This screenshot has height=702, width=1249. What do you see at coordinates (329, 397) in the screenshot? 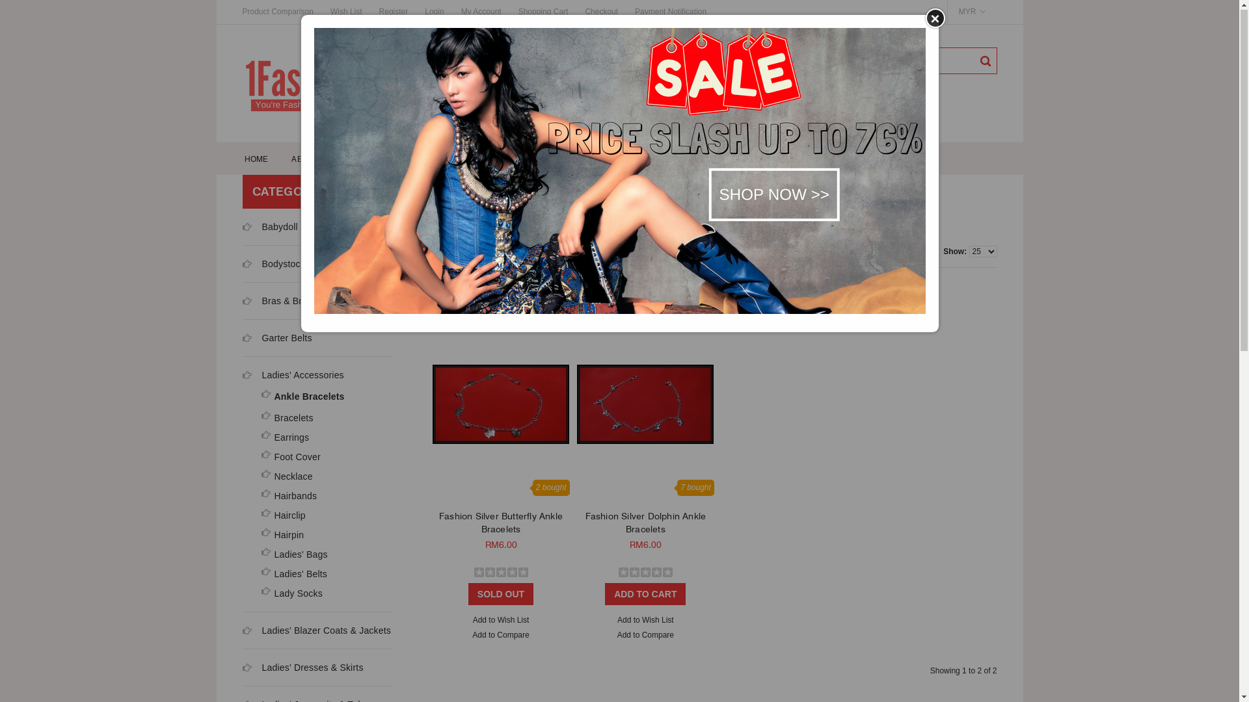
I see `Ankle Bracelets` at bounding box center [329, 397].